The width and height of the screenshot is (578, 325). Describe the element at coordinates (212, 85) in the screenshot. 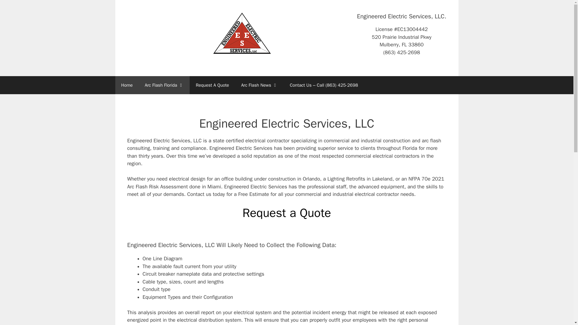

I see `Request A Quote` at that location.